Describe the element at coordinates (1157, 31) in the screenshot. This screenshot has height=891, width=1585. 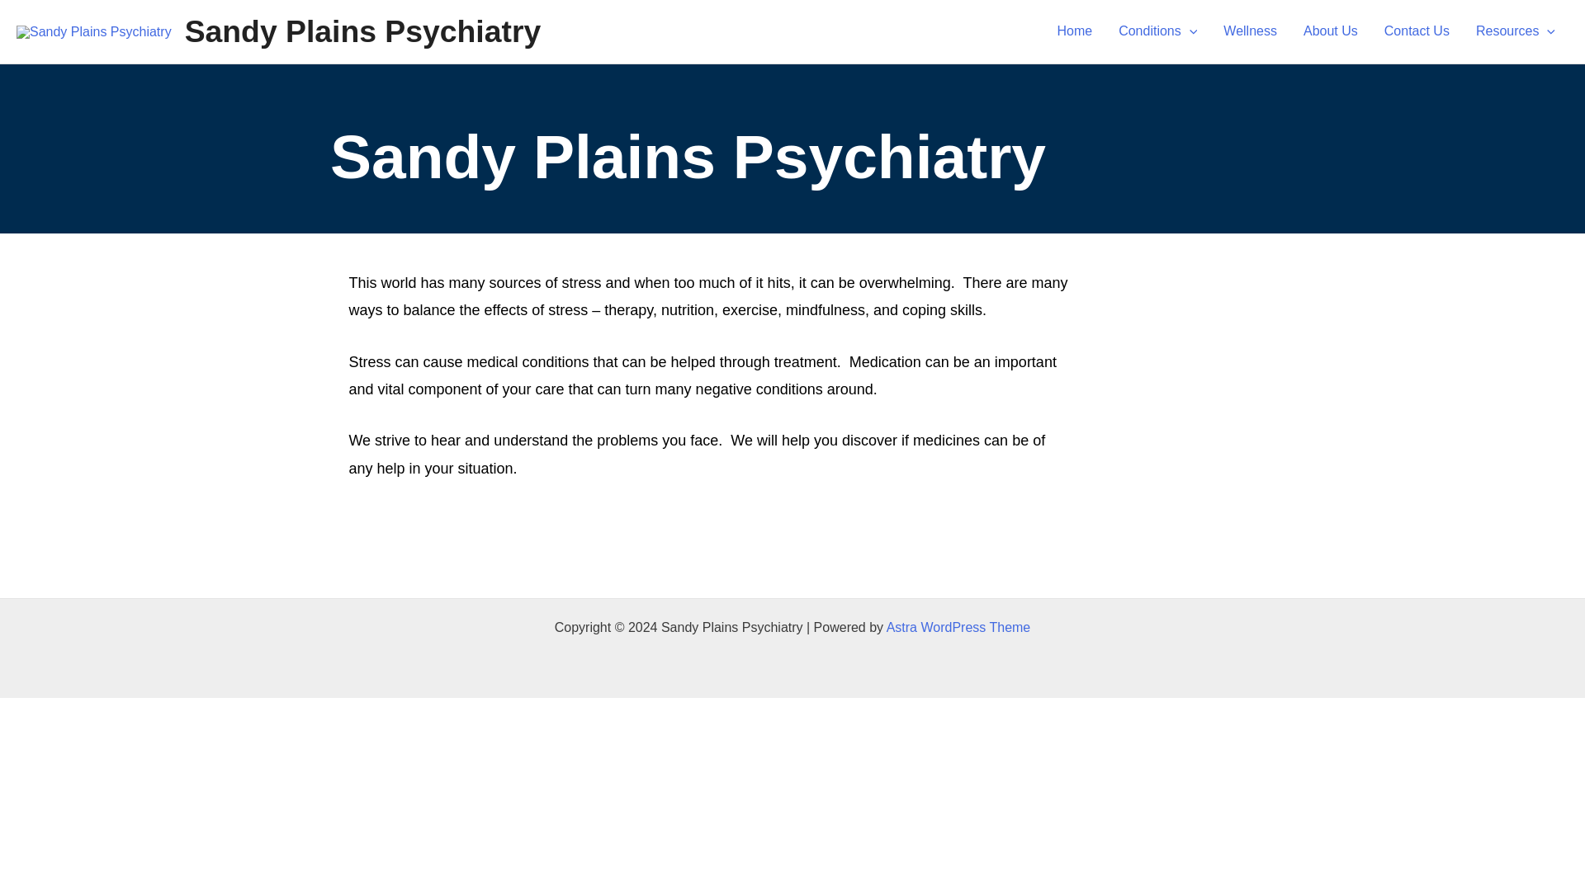
I see `Conditions` at that location.